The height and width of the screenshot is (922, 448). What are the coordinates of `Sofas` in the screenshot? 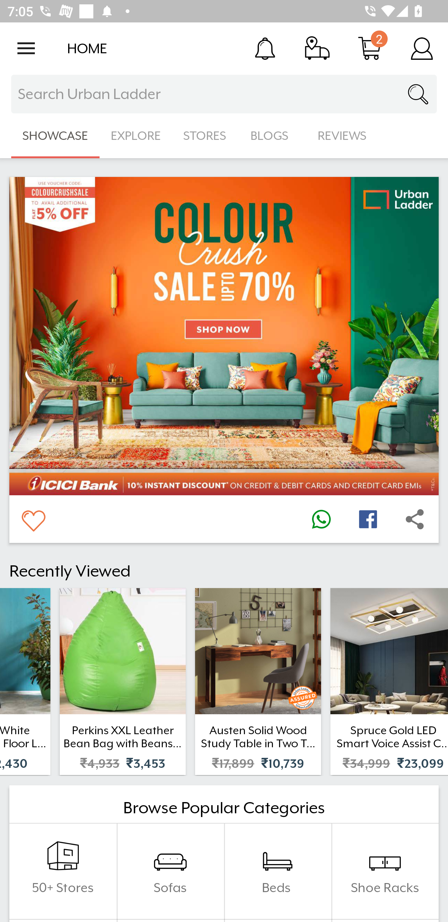 It's located at (170, 871).